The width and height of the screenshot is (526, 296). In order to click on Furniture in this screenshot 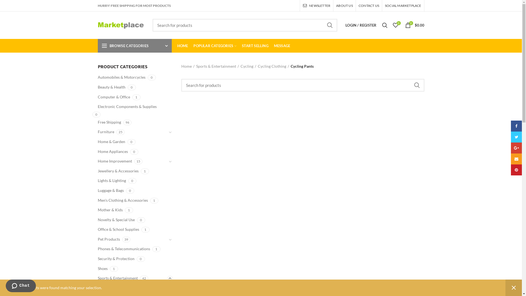, I will do `click(109, 132)`.